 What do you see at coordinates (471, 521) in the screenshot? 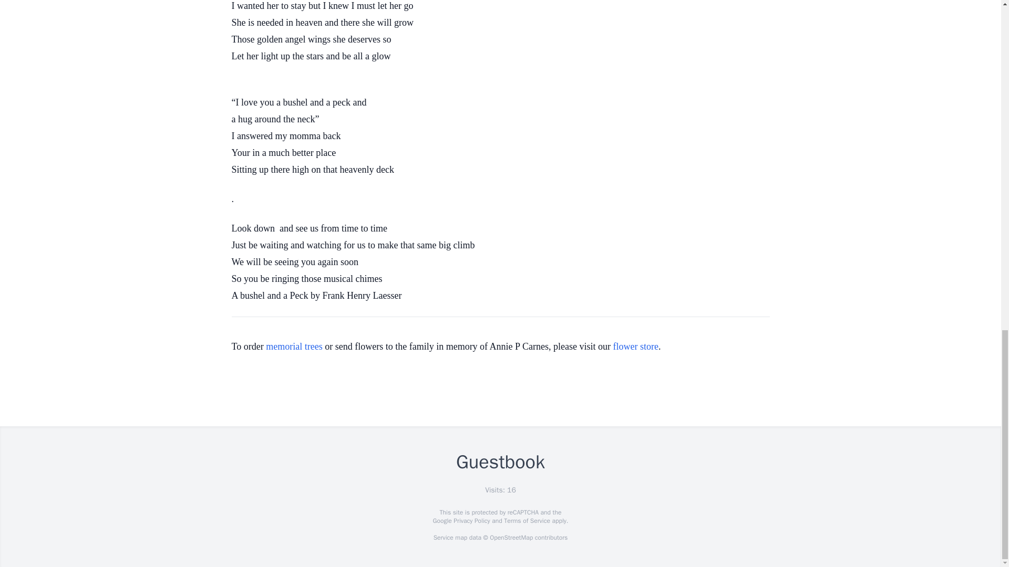
I see `Privacy Policy` at bounding box center [471, 521].